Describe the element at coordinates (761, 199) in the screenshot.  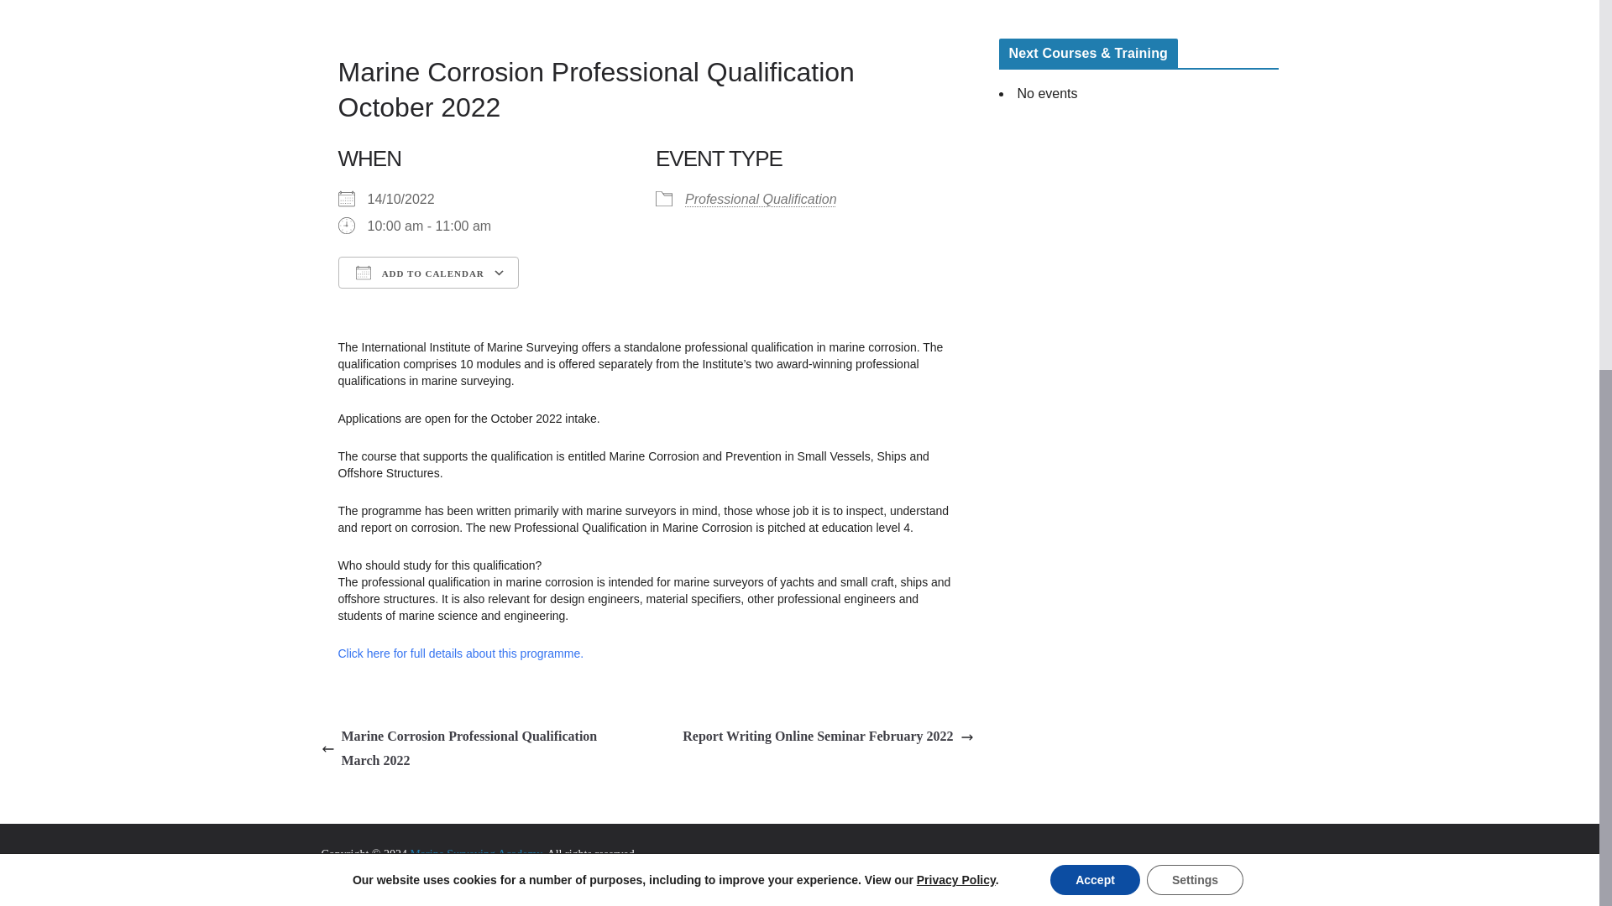
I see `Professional Qualification` at that location.